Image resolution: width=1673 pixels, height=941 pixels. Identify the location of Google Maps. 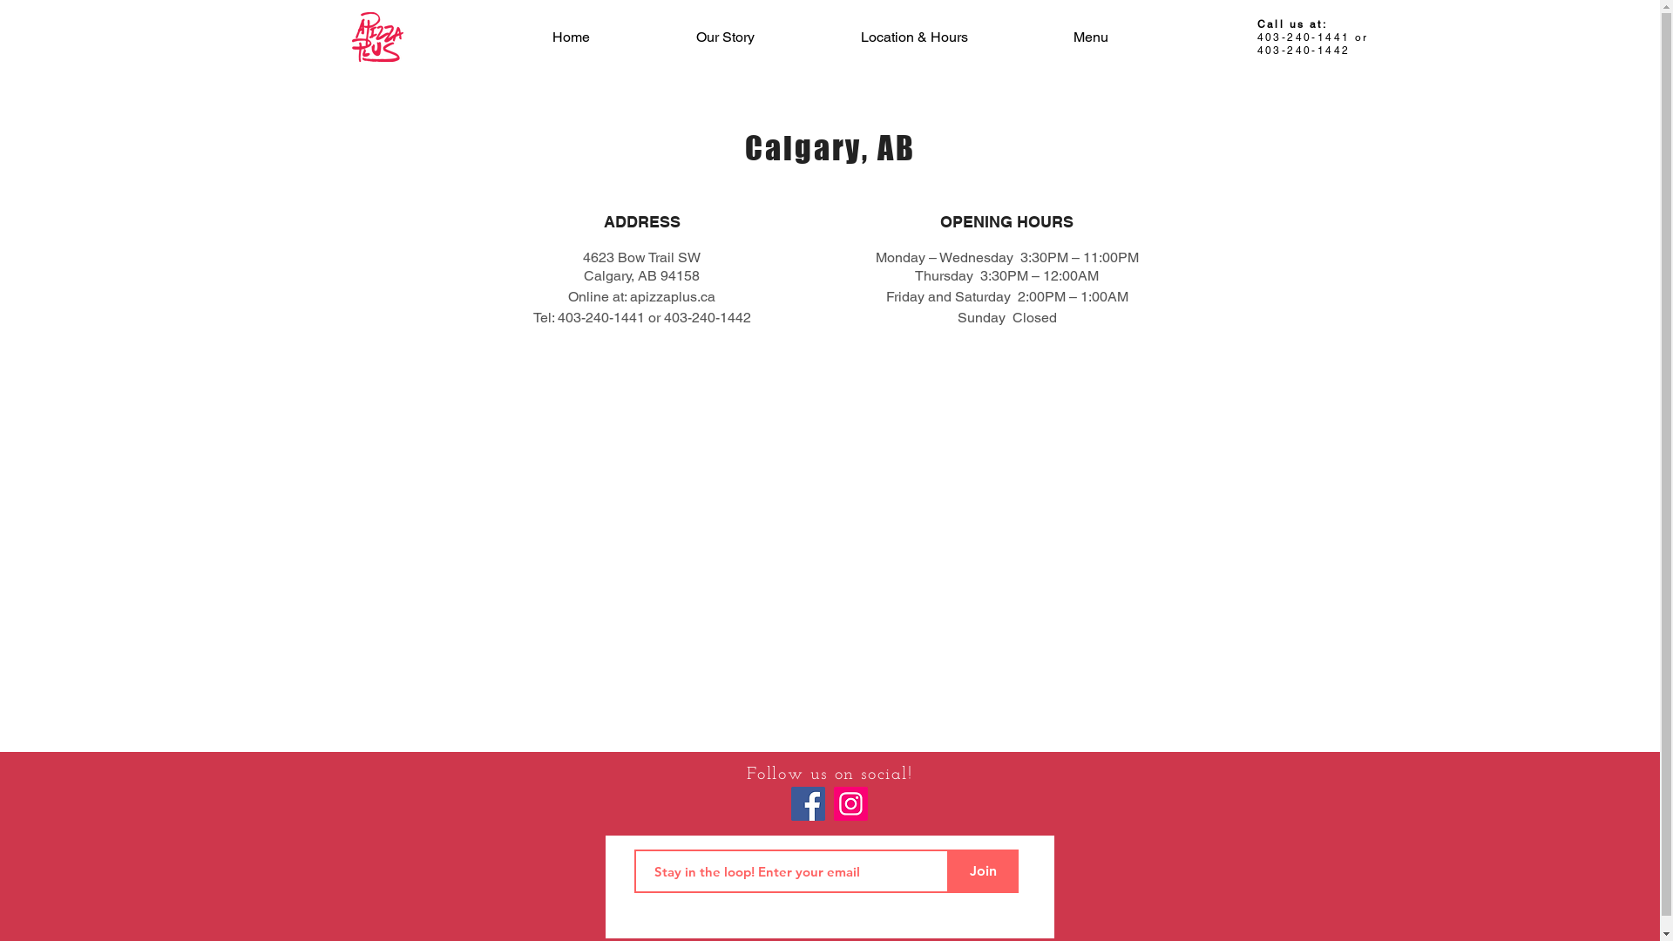
(831, 512).